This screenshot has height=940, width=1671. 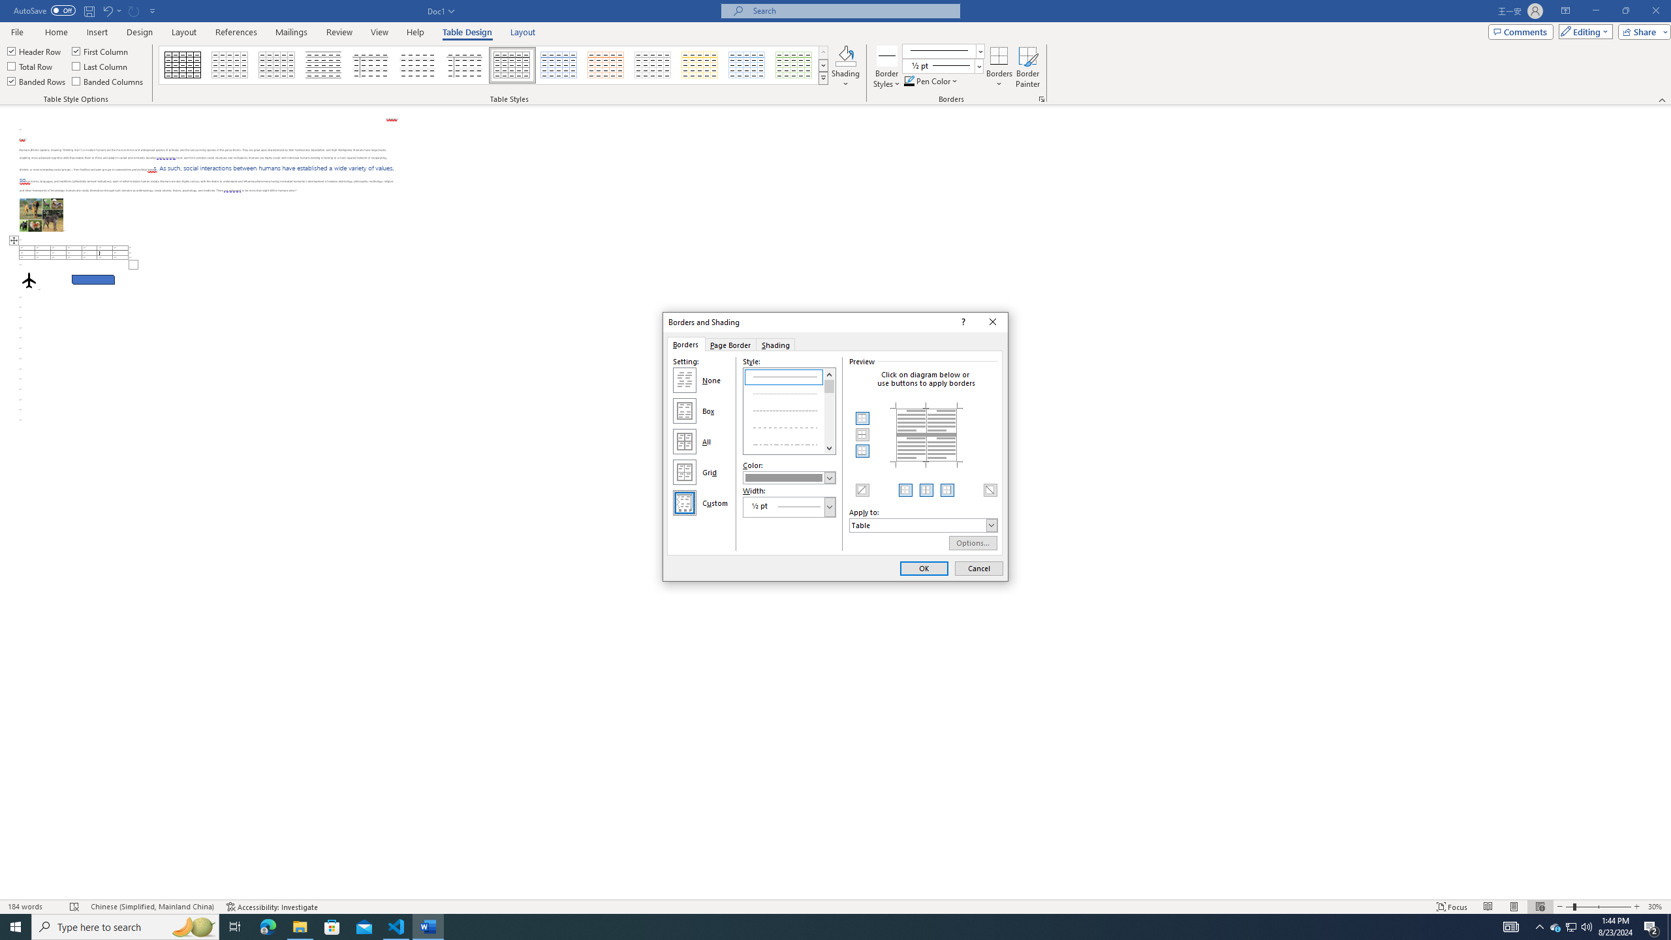 I want to click on Web Layout, so click(x=1540, y=907).